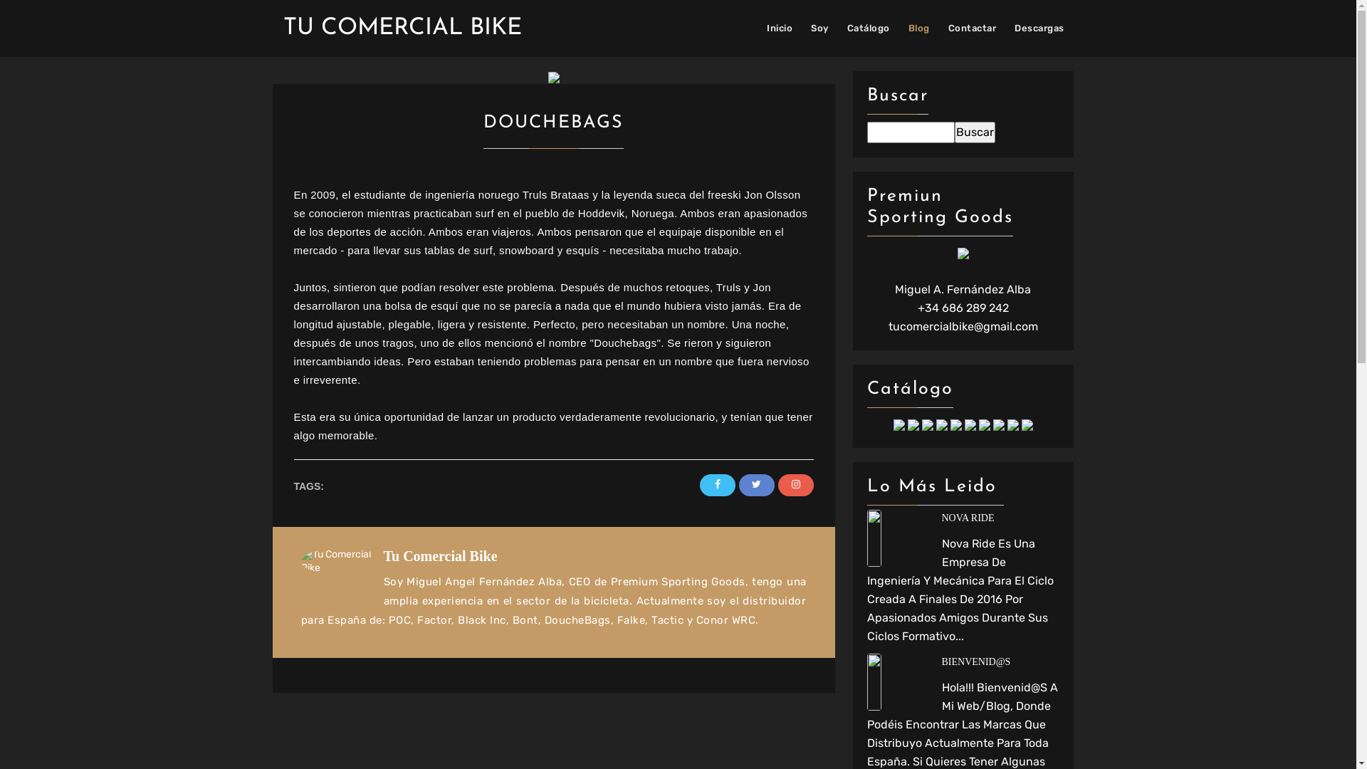 The height and width of the screenshot is (769, 1367). Describe the element at coordinates (974, 132) in the screenshot. I see `search` at that location.